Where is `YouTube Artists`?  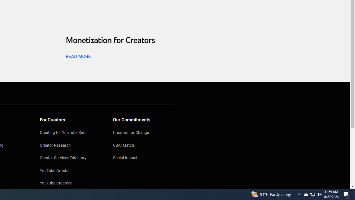
YouTube Artists is located at coordinates (71, 171).